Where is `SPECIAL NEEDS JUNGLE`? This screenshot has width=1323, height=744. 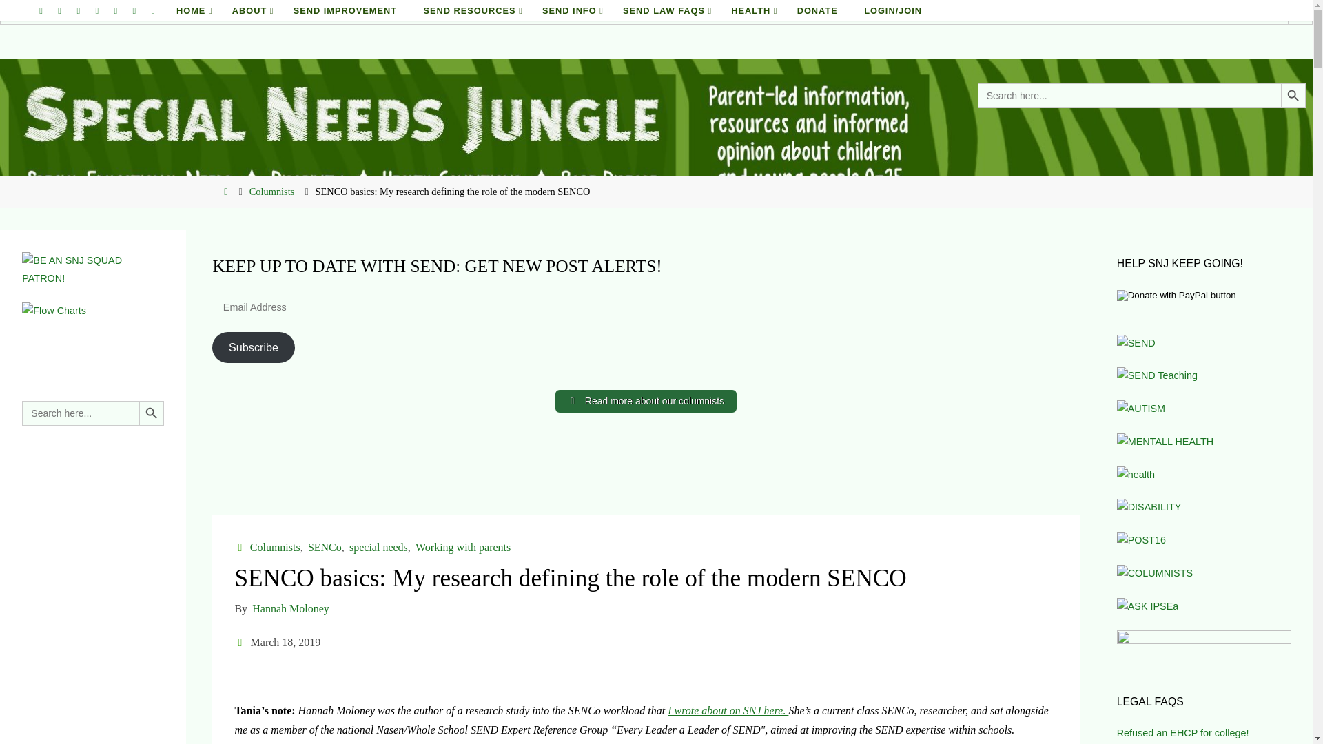 SPECIAL NEEDS JUNGLE is located at coordinates (59, 47).